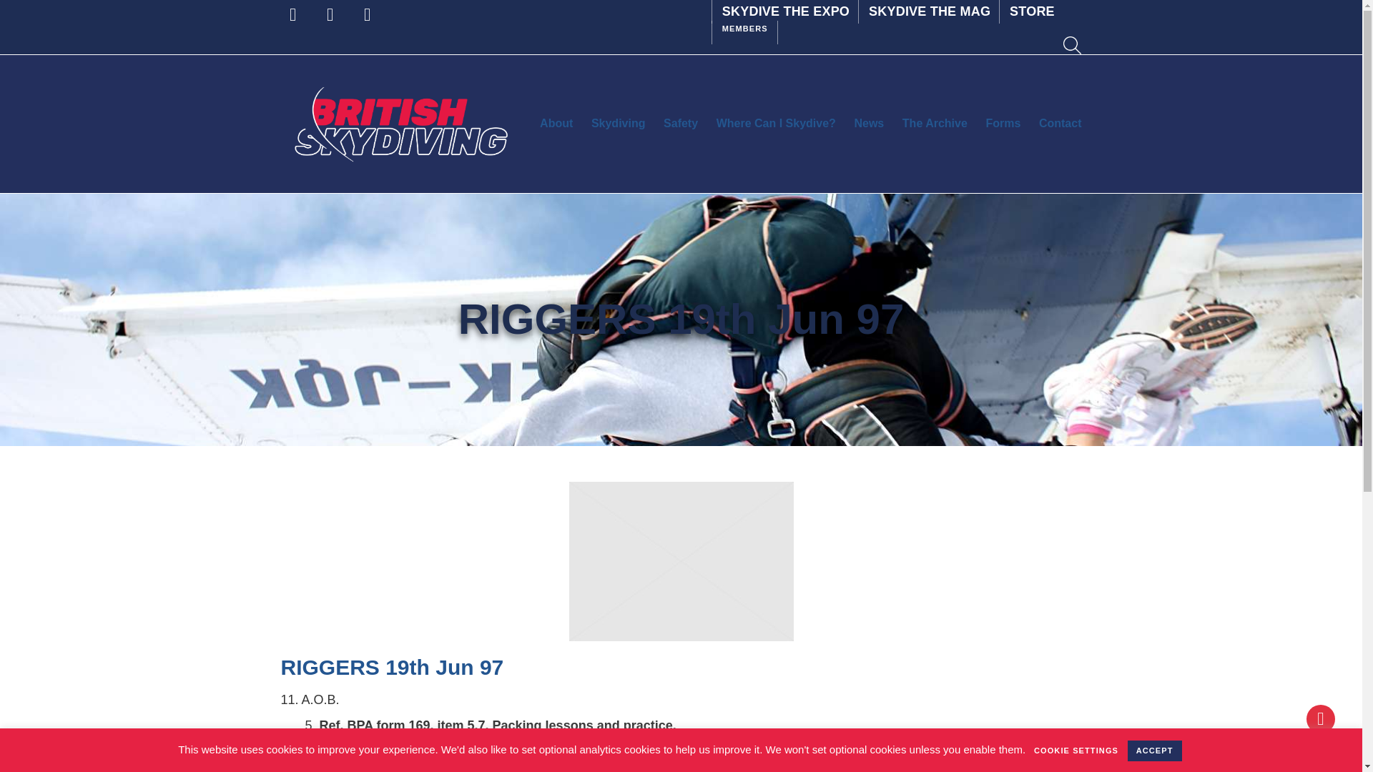 The height and width of the screenshot is (772, 1373). I want to click on SKYDIVE THE EXPO, so click(784, 11).